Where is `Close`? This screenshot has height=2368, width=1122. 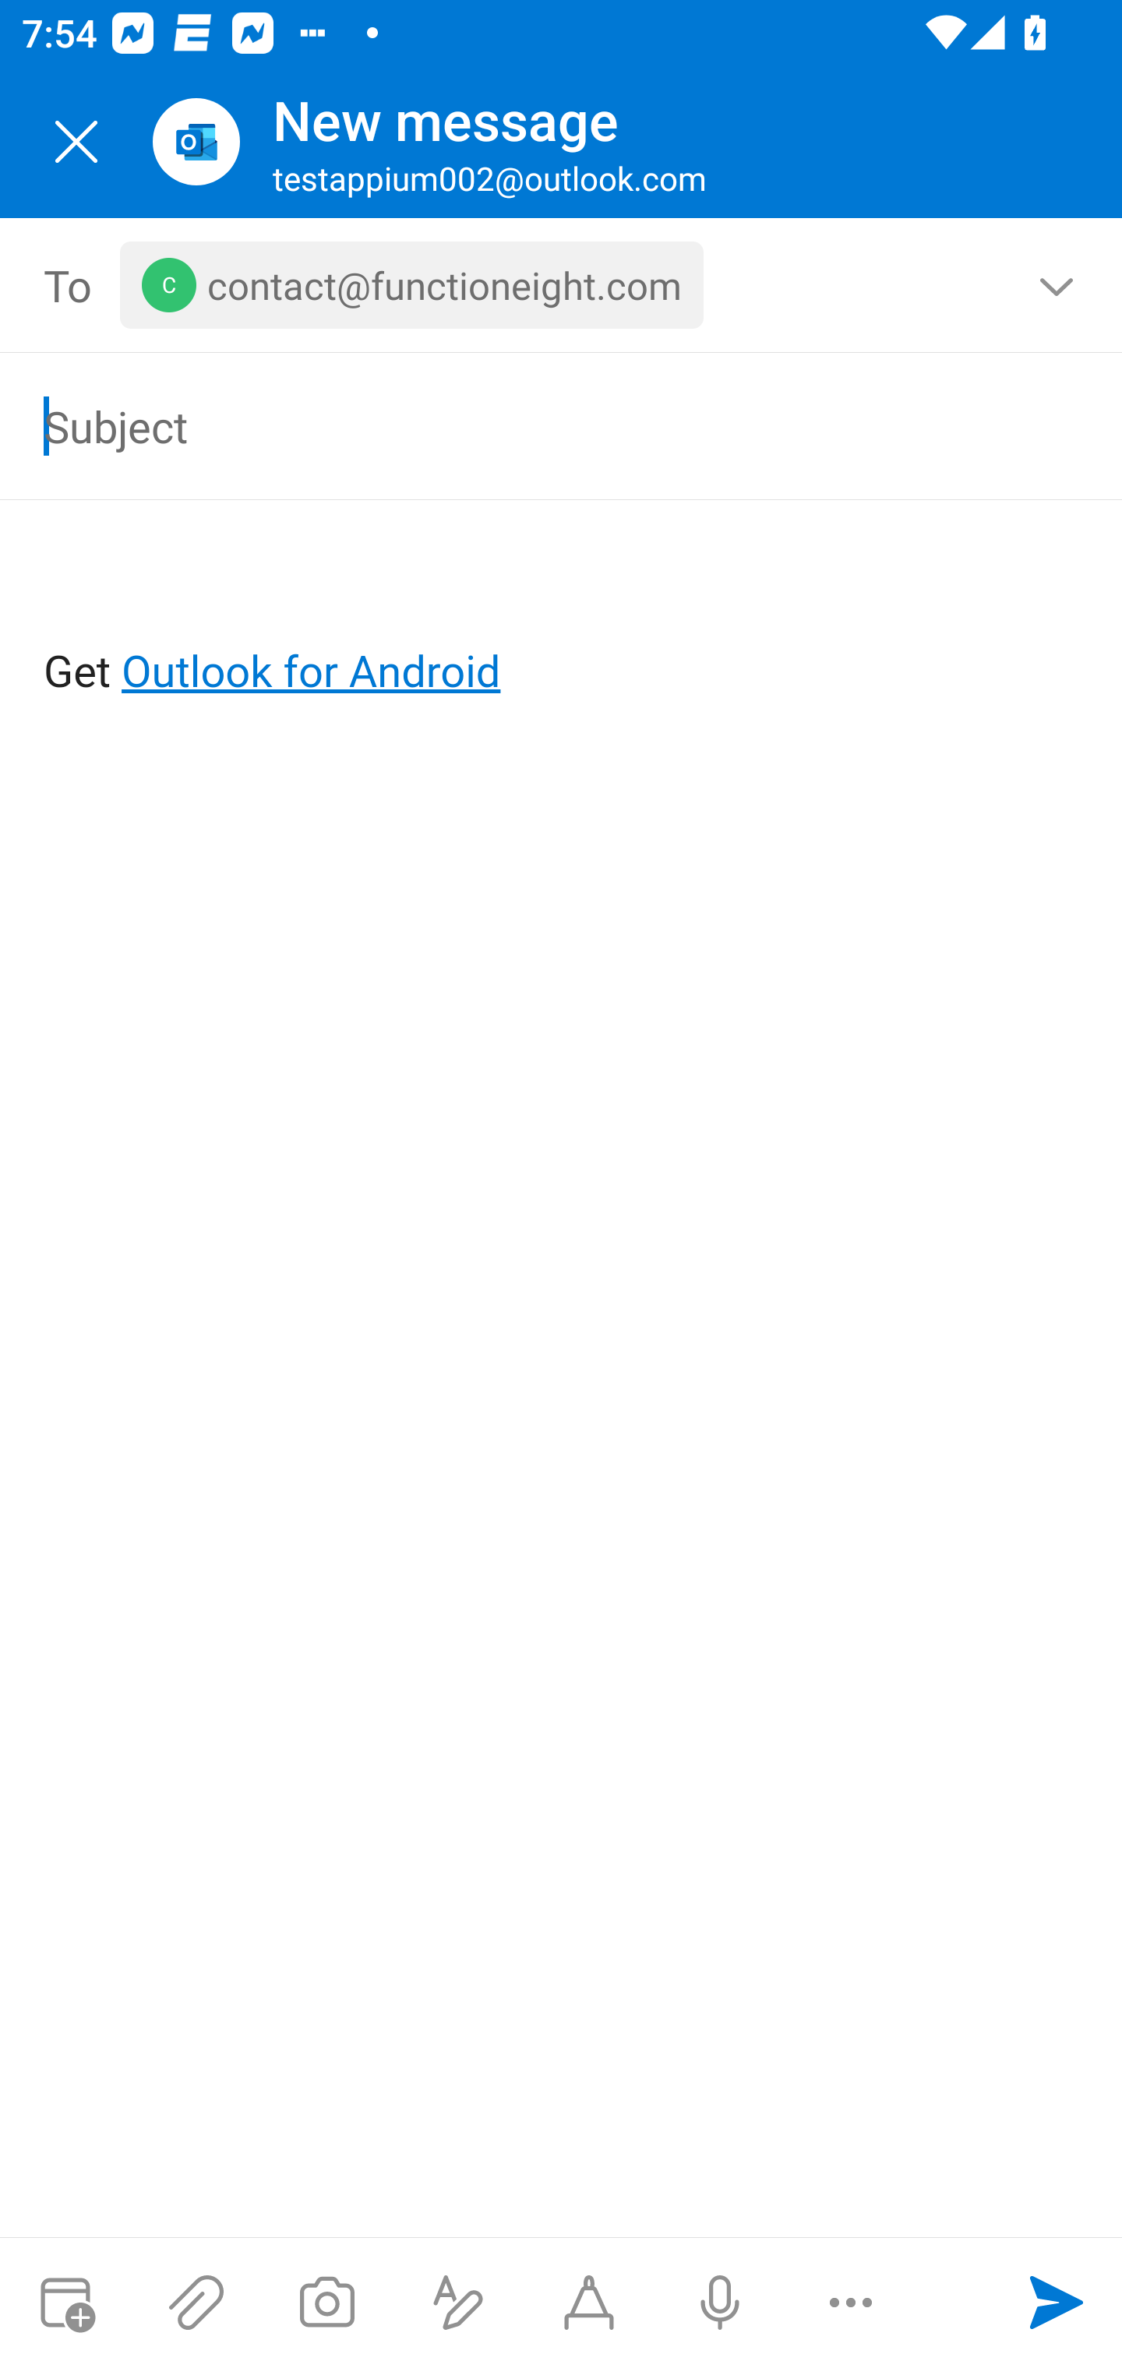 Close is located at coordinates (76, 142).